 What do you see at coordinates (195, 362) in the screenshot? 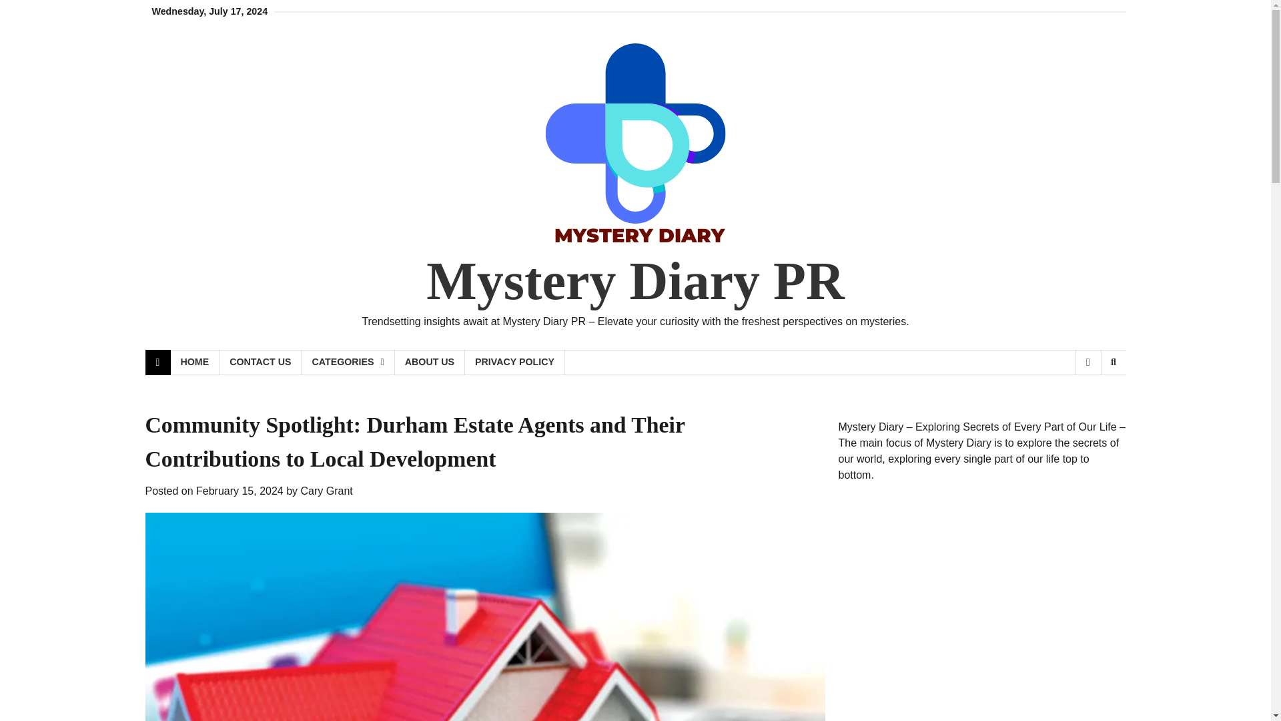
I see `HOME` at bounding box center [195, 362].